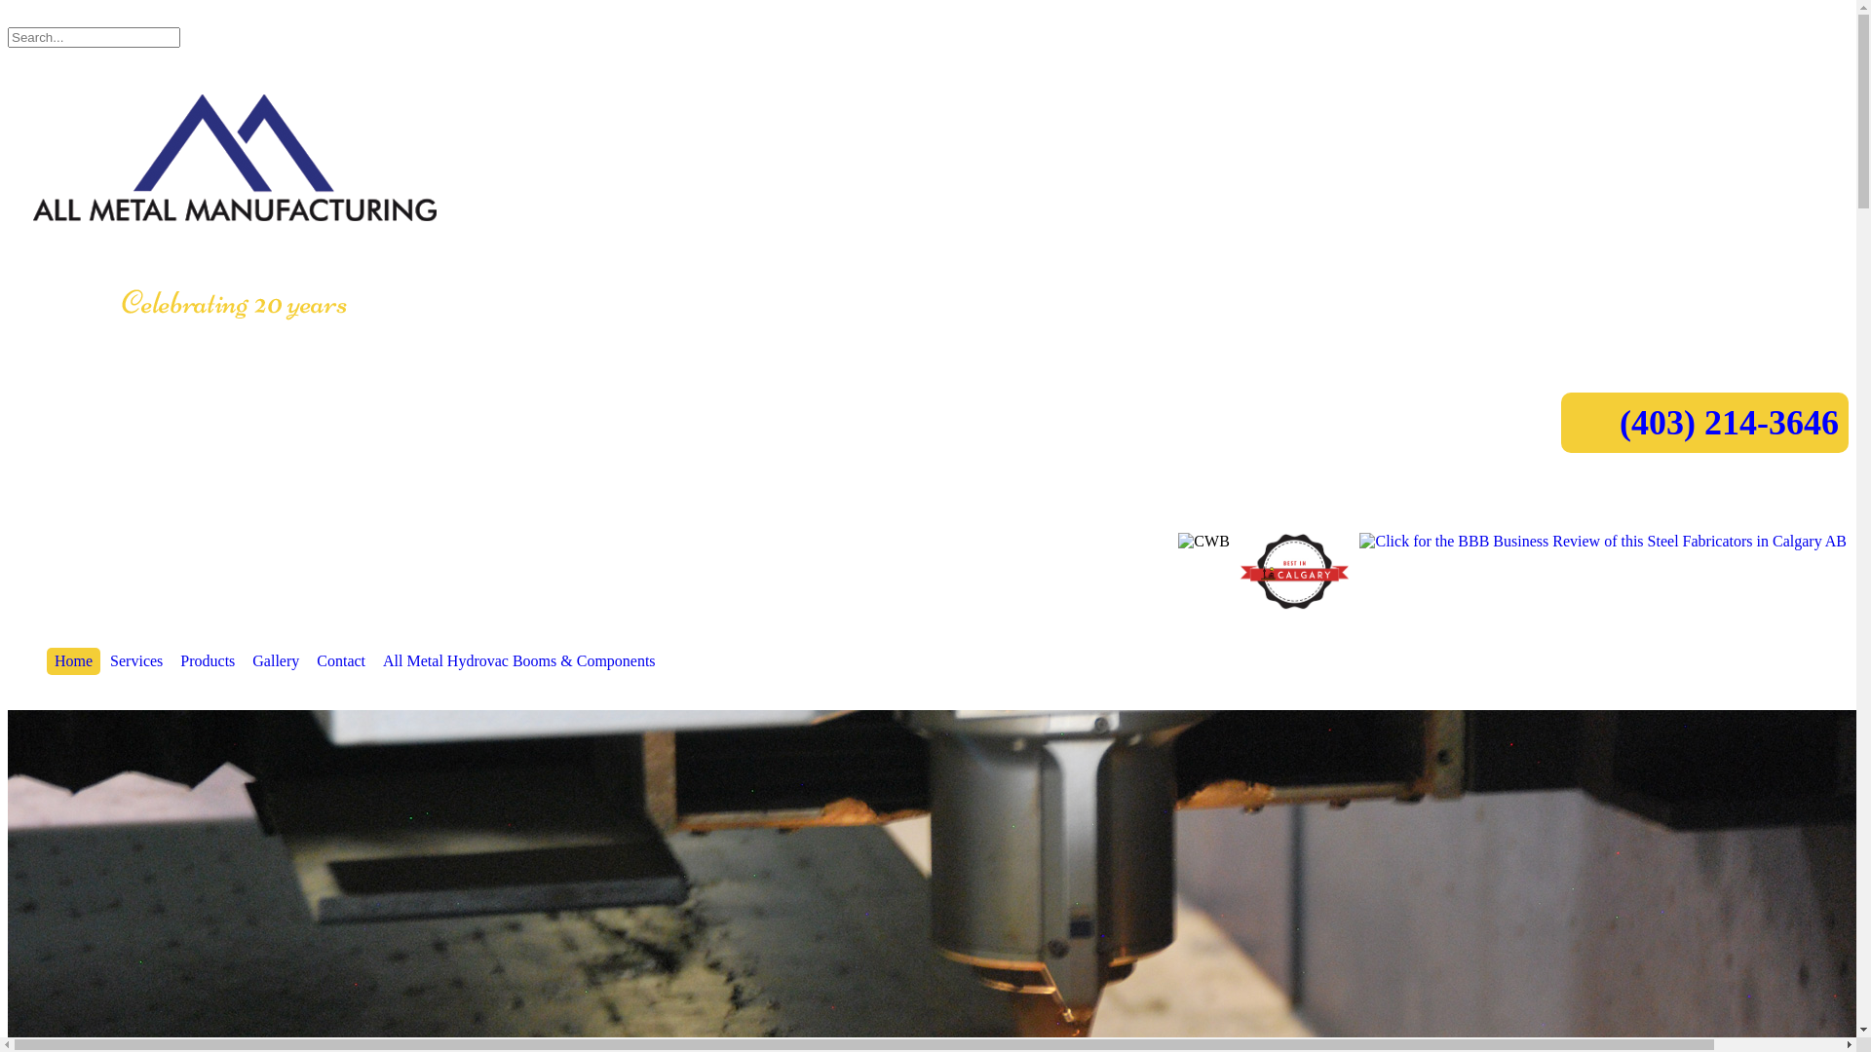 The image size is (1871, 1052). What do you see at coordinates (208, 661) in the screenshot?
I see `Products` at bounding box center [208, 661].